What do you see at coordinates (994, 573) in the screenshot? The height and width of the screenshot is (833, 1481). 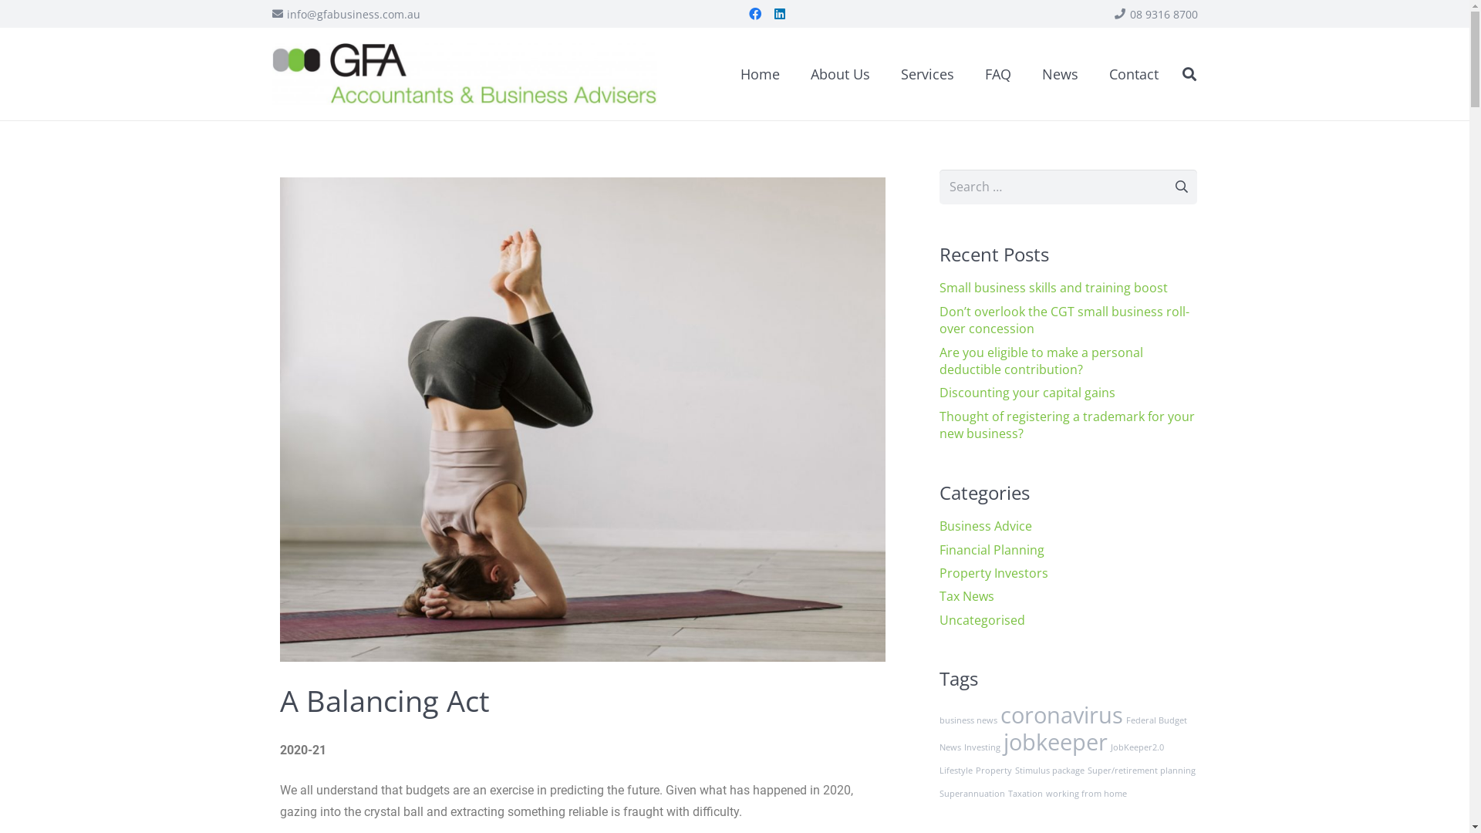 I see `Property Investors` at bounding box center [994, 573].